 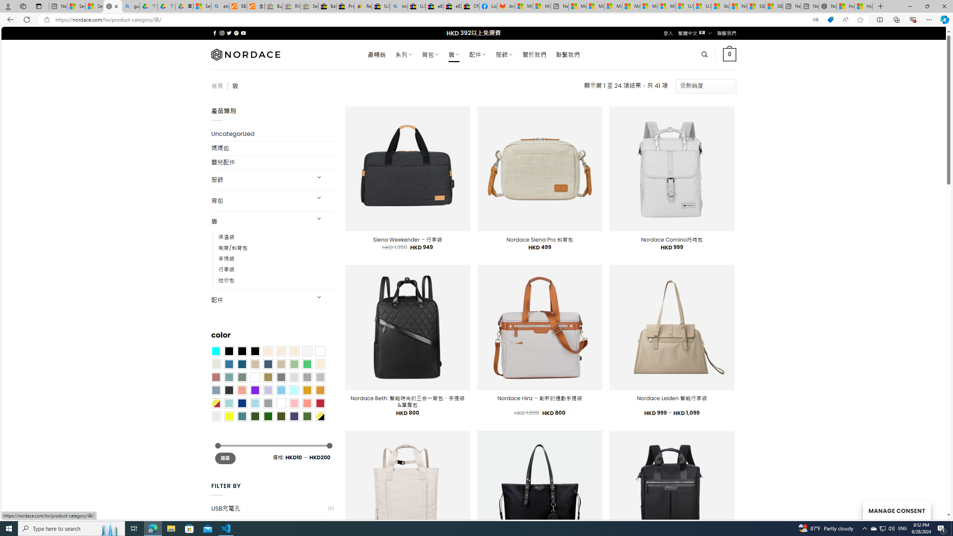 What do you see at coordinates (214, 33) in the screenshot?
I see `Follow on Facebook` at bounding box center [214, 33].